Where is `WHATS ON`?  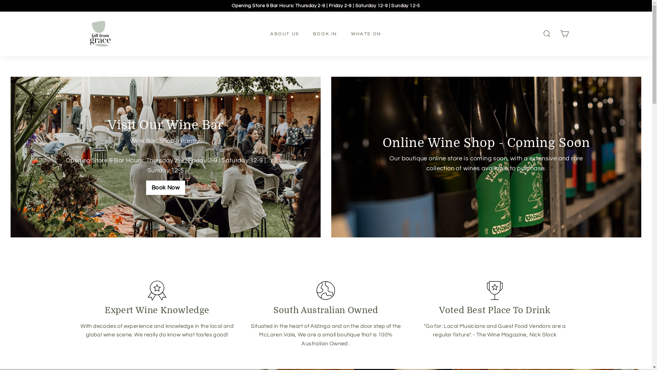 WHATS ON is located at coordinates (366, 34).